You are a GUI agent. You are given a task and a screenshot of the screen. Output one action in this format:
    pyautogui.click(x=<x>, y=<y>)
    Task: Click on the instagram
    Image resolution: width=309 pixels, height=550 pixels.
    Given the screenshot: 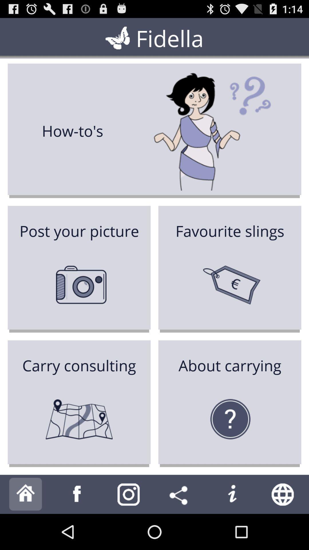 What is the action you would take?
    pyautogui.click(x=129, y=494)
    